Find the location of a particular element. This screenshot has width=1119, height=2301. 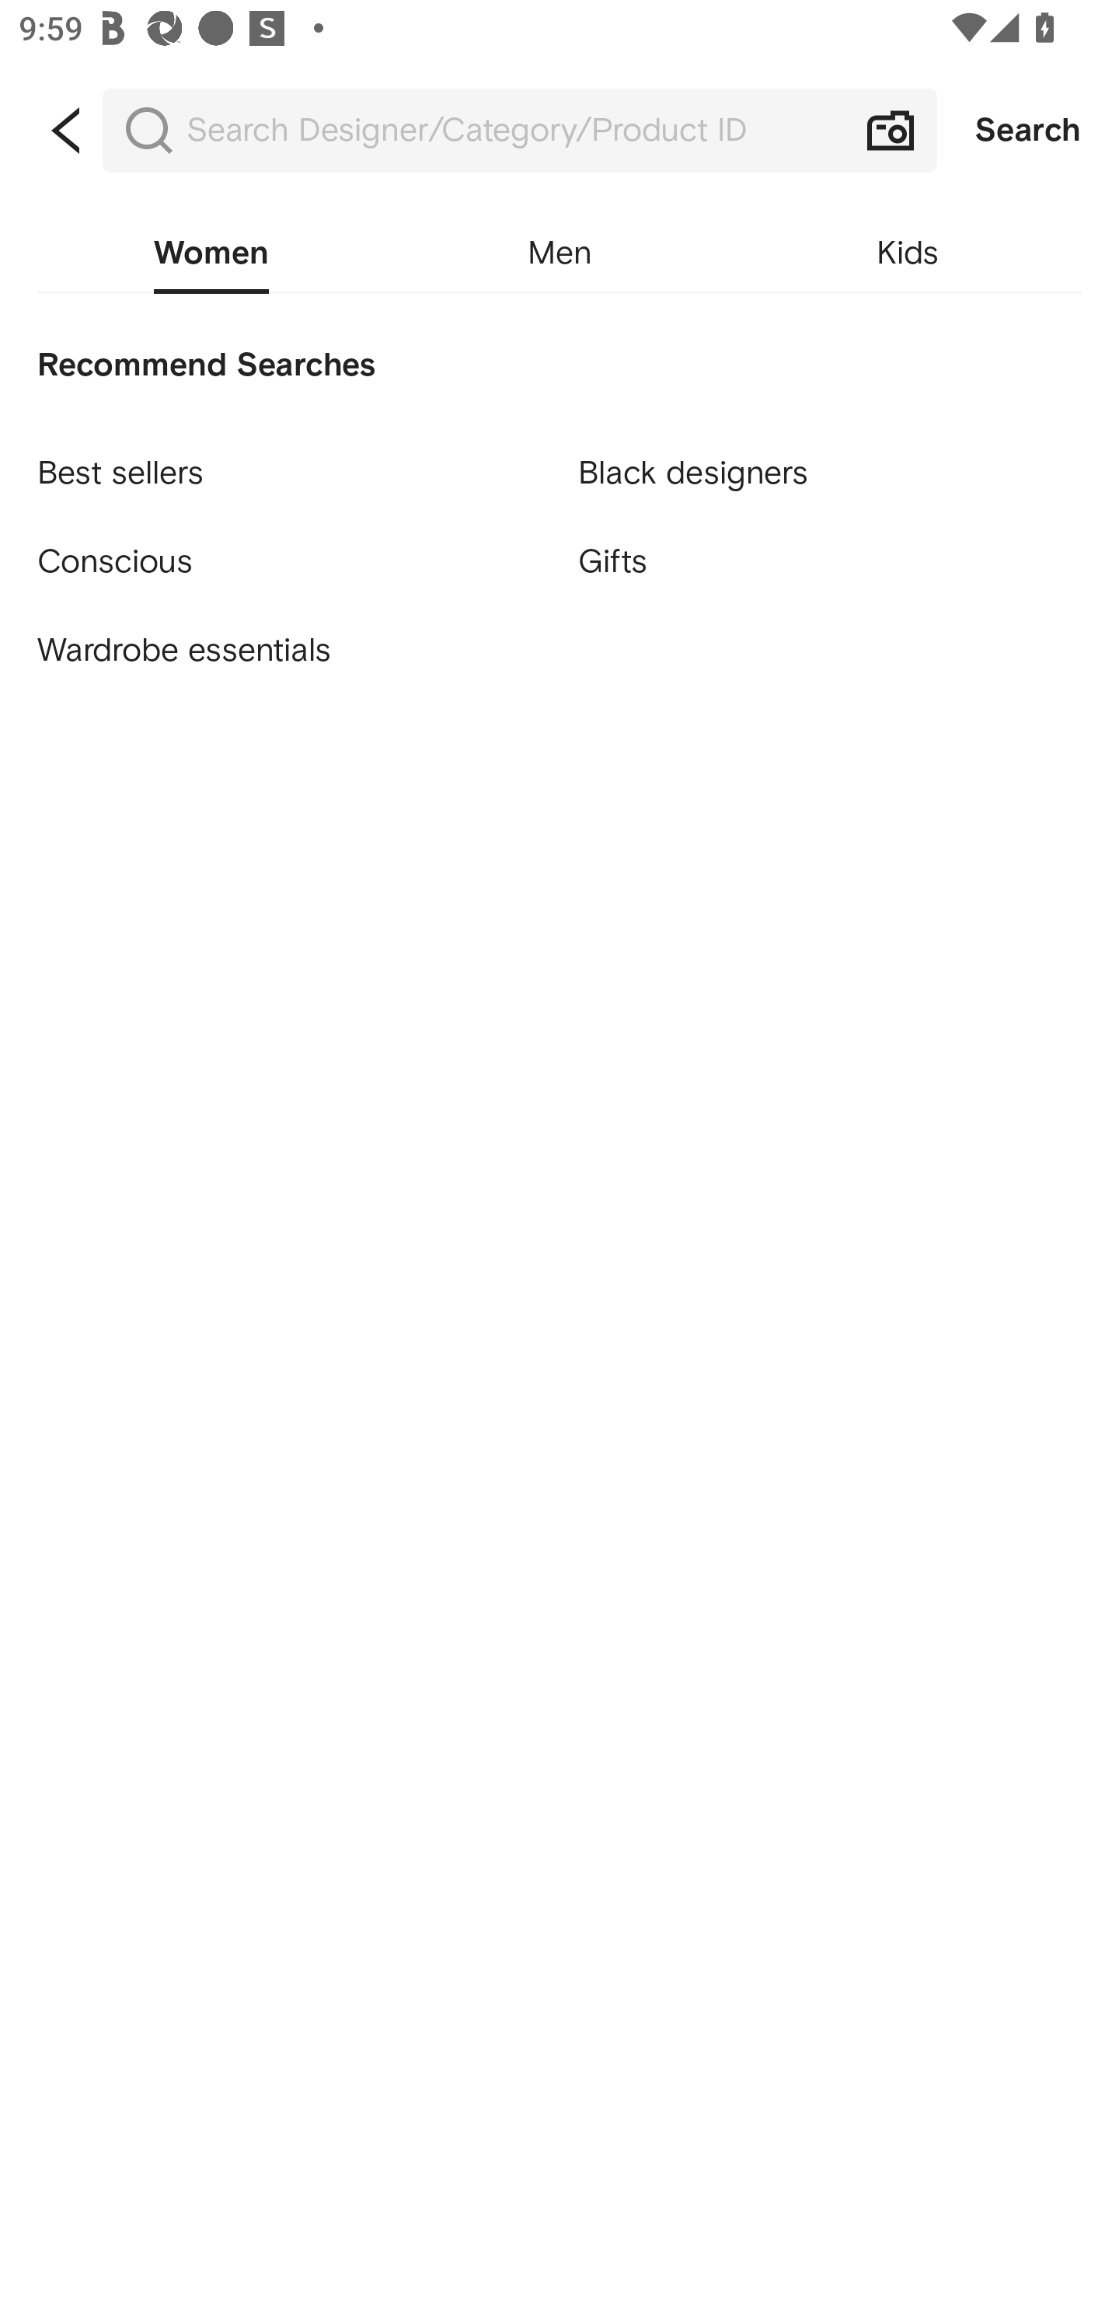

Kids is located at coordinates (908, 253).